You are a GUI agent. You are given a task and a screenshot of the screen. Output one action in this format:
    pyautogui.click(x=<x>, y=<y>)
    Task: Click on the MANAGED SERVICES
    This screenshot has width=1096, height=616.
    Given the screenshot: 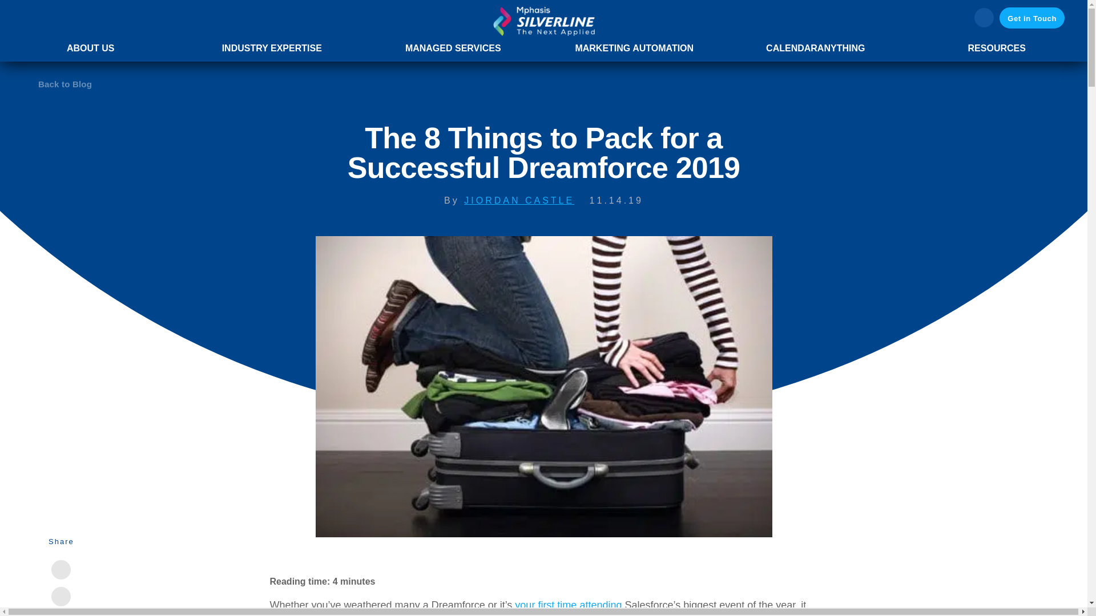 What is the action you would take?
    pyautogui.click(x=453, y=48)
    